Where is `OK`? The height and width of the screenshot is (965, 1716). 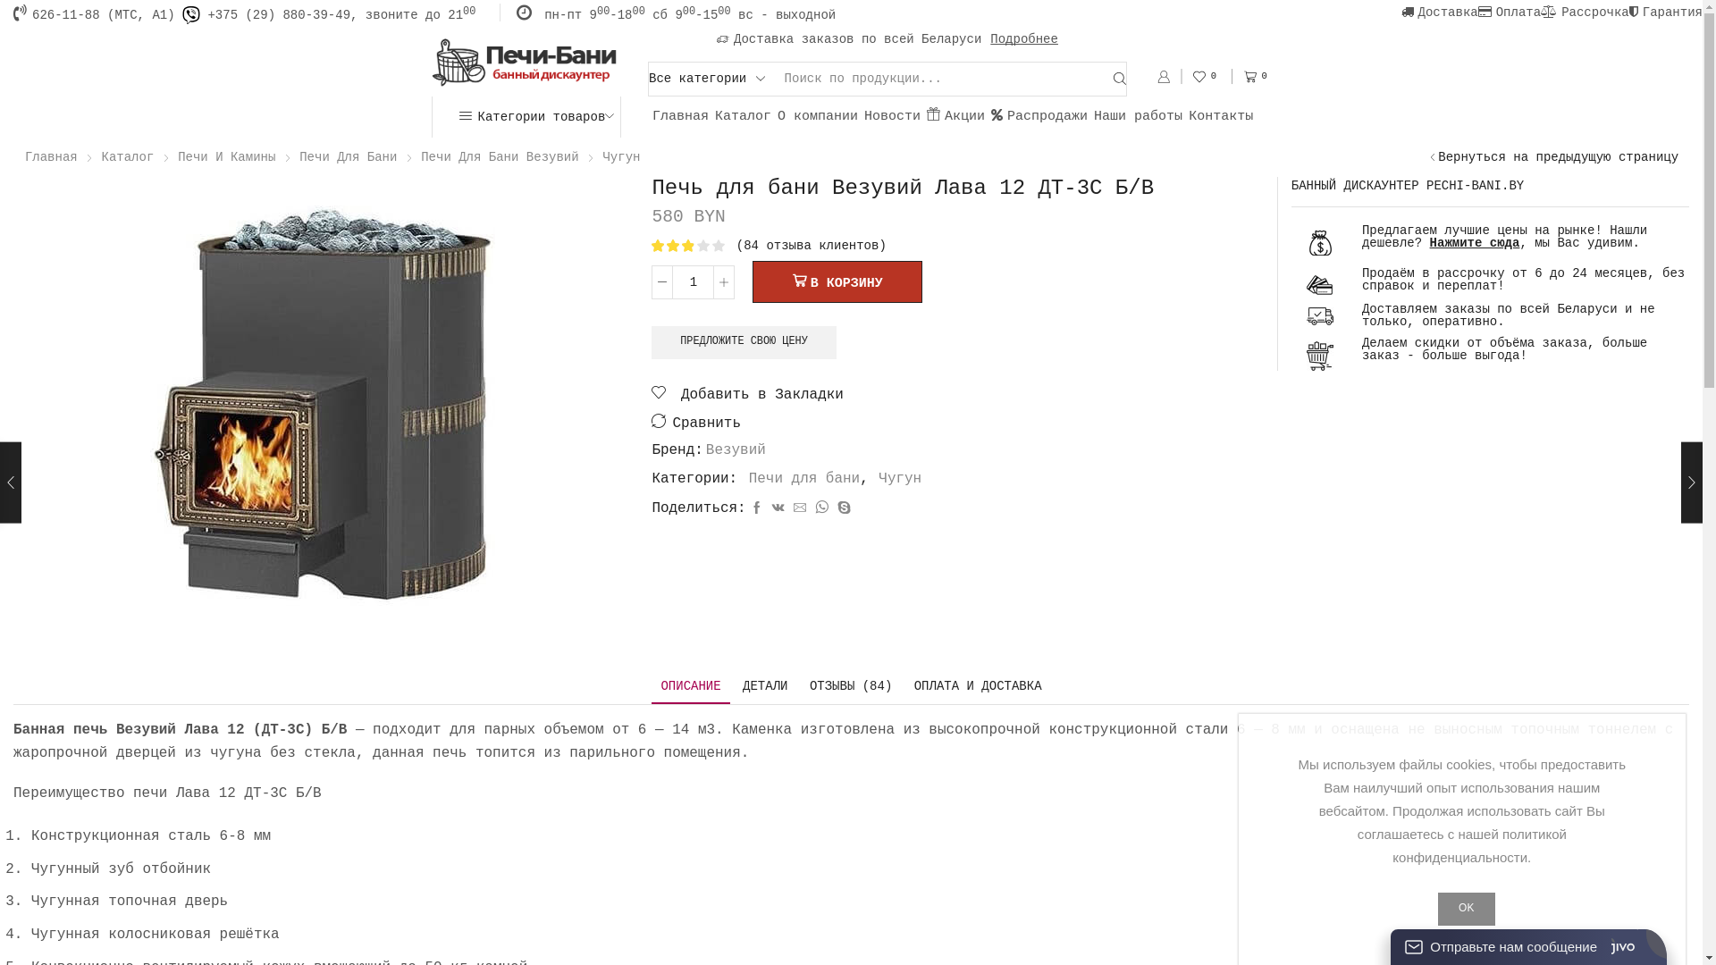 OK is located at coordinates (1467, 910).